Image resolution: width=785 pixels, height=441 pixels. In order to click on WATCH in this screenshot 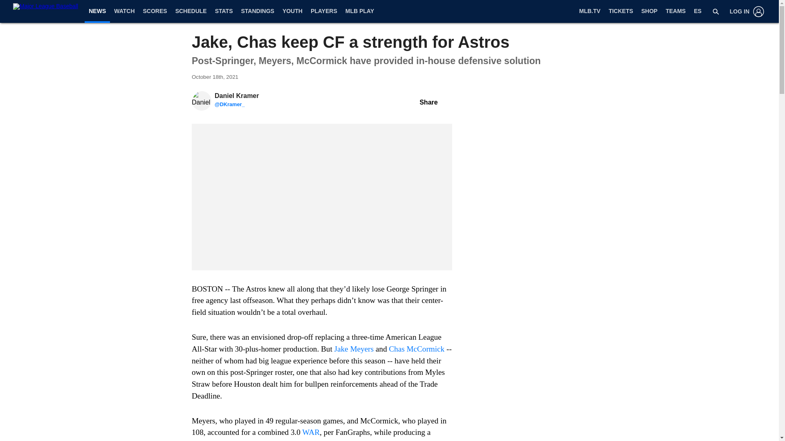, I will do `click(124, 11)`.